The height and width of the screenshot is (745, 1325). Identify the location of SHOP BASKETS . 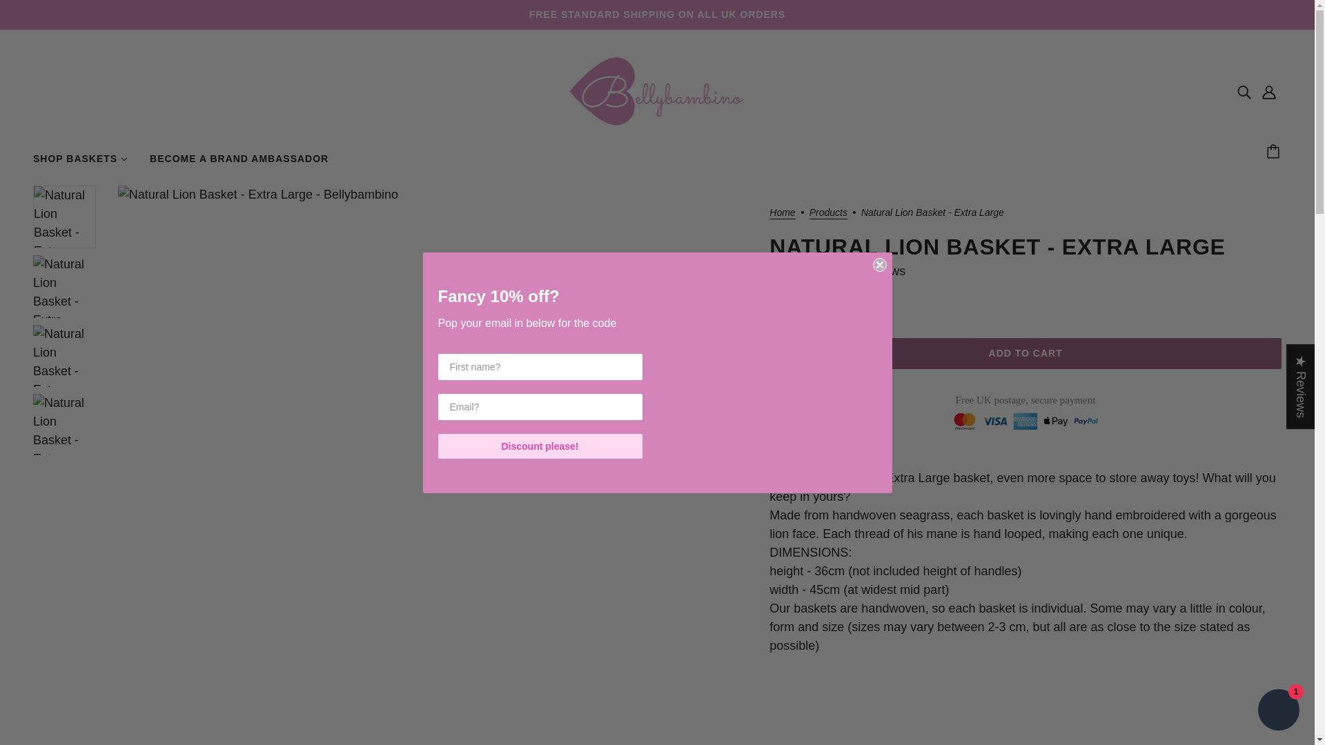
(80, 164).